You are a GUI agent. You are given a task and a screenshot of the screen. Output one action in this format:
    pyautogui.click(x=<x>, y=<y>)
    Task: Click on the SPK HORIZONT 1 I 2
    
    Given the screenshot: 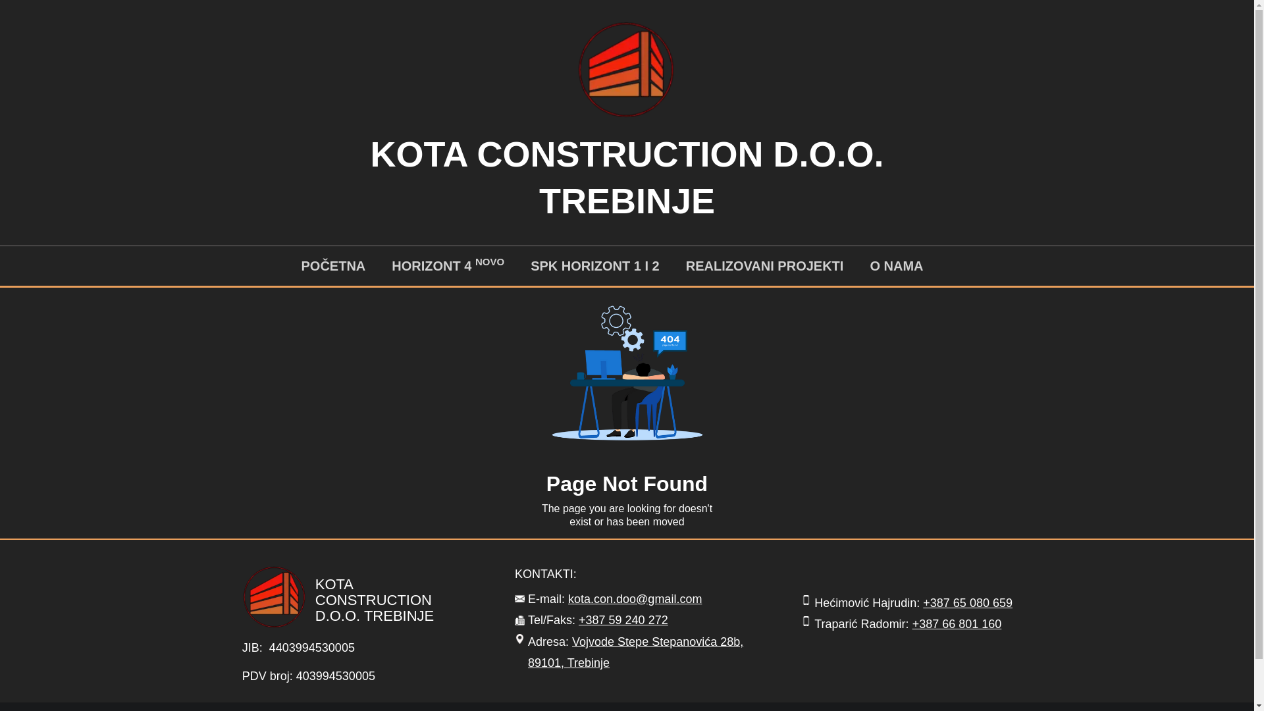 What is the action you would take?
    pyautogui.click(x=595, y=266)
    